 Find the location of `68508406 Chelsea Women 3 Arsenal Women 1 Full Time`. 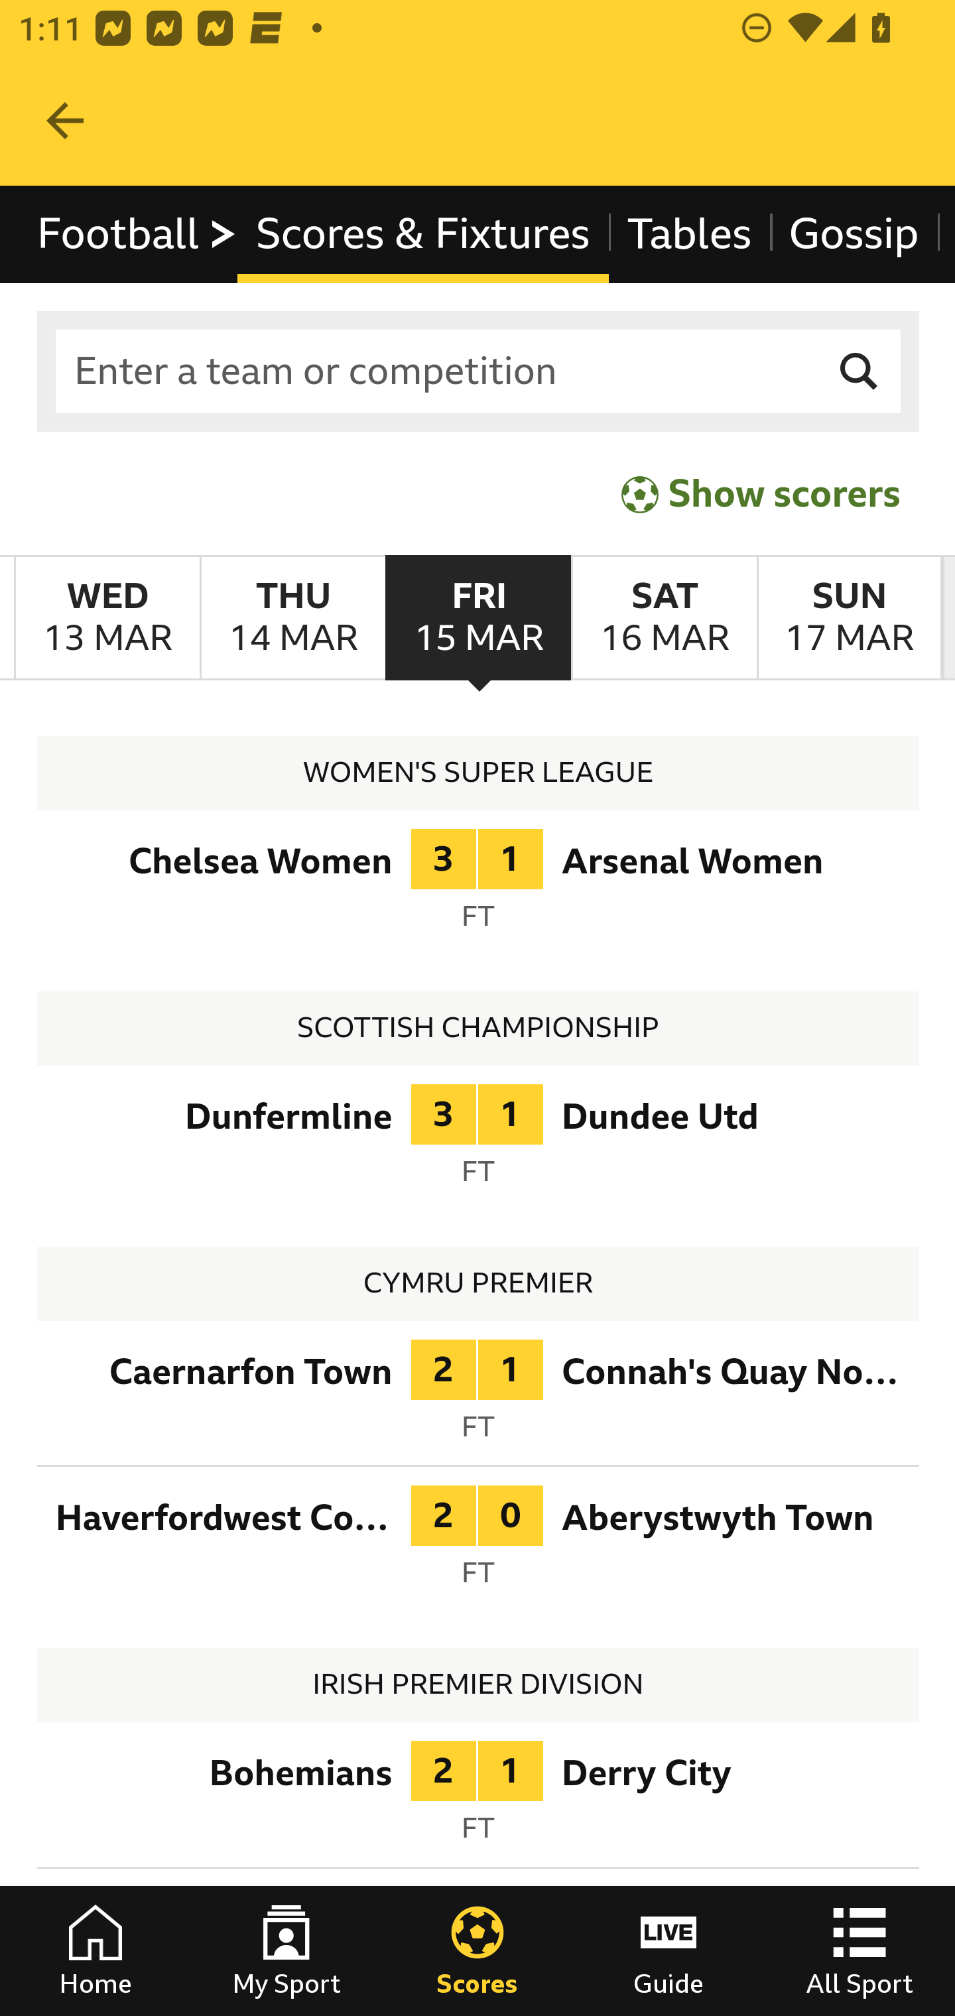

68508406 Chelsea Women 3 Arsenal Women 1 Full Time is located at coordinates (479, 887).